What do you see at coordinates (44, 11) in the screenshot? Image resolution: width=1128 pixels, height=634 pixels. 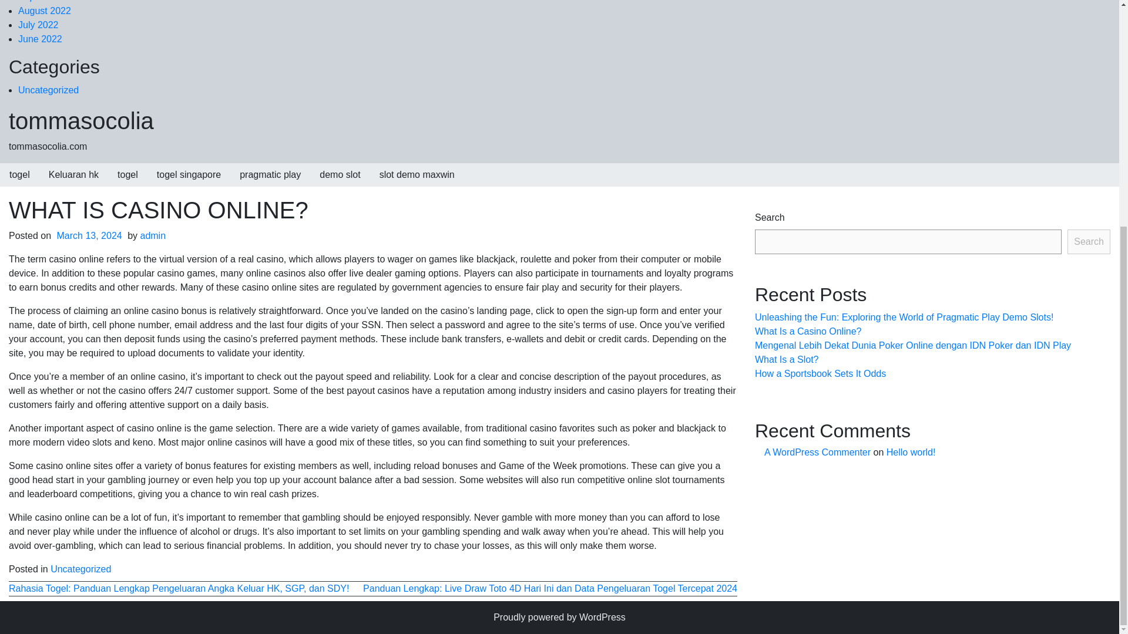 I see `August 2022` at bounding box center [44, 11].